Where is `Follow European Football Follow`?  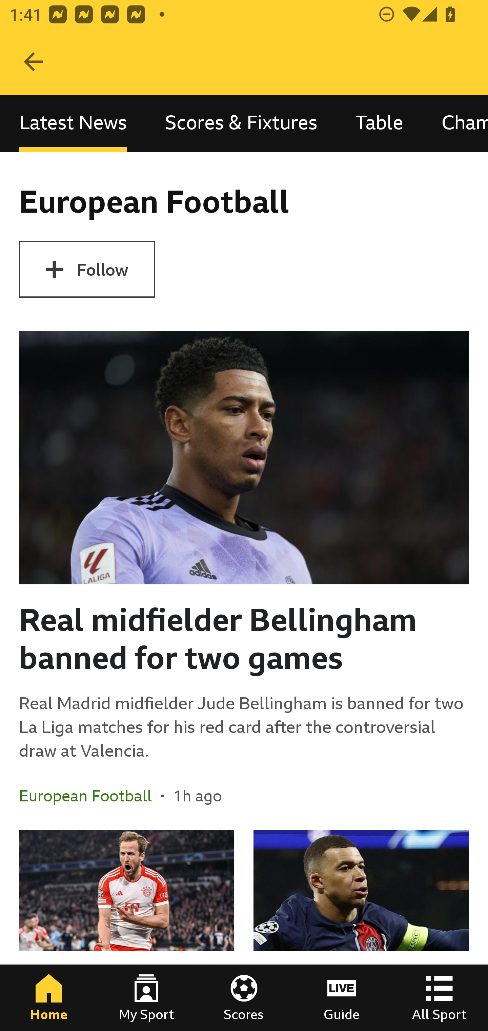
Follow European Football Follow is located at coordinates (87, 269).